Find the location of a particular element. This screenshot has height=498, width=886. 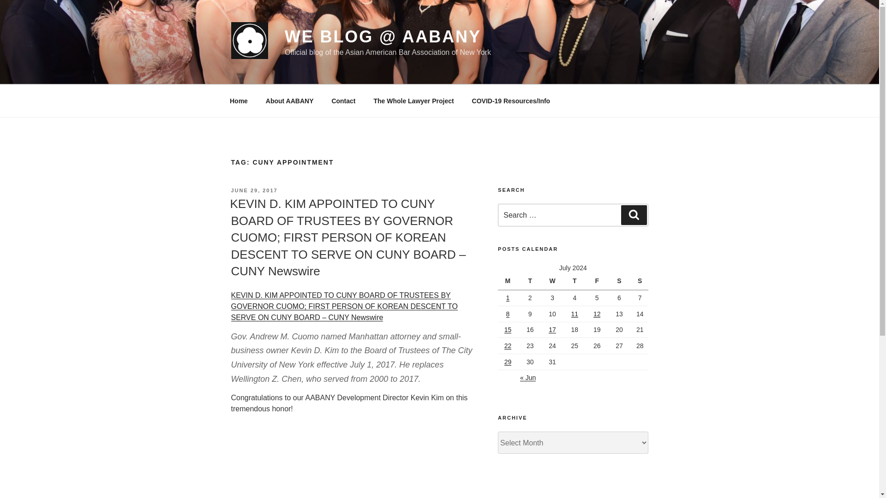

Saturday is located at coordinates (620, 281).